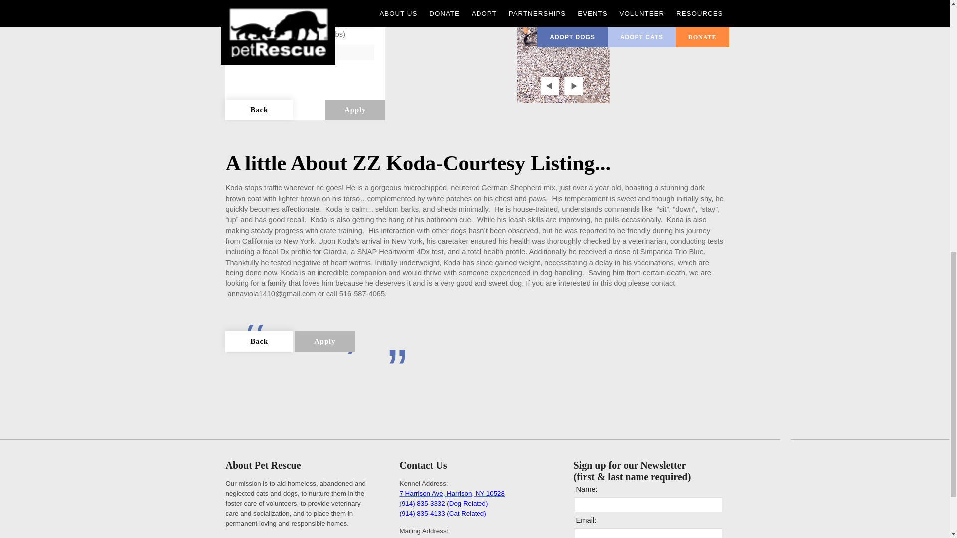 This screenshot has width=957, height=538. I want to click on Email, so click(647, 533).